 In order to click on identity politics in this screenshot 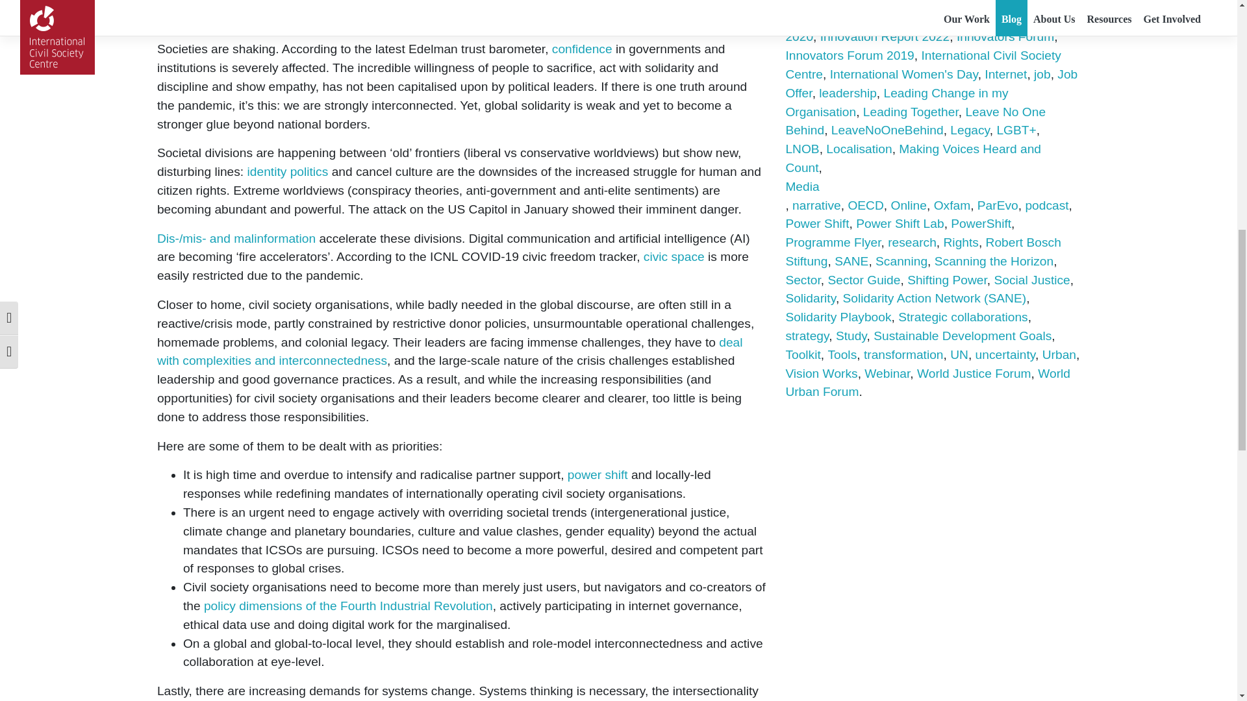, I will do `click(288, 171)`.